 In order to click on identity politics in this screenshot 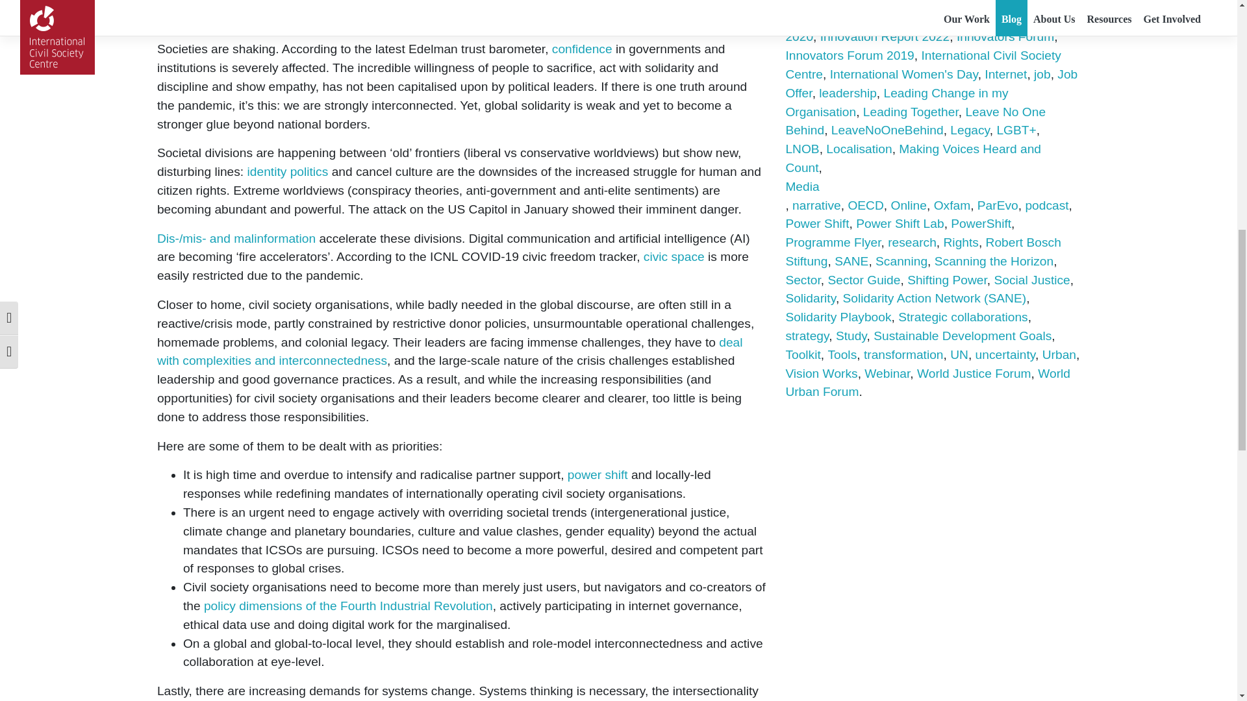, I will do `click(288, 171)`.